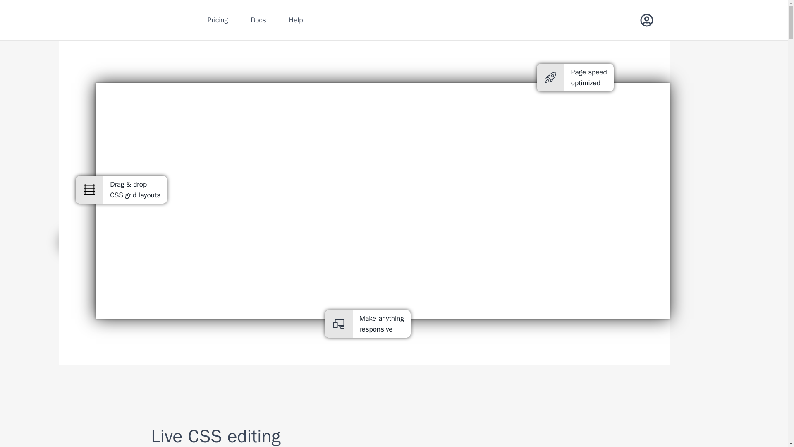  What do you see at coordinates (163, 20) in the screenshot?
I see `Themeover - frontend WordPress design` at bounding box center [163, 20].